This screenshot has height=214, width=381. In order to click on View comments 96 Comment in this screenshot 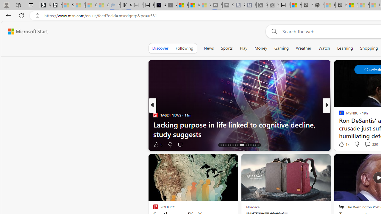, I will do `click(370, 144)`.